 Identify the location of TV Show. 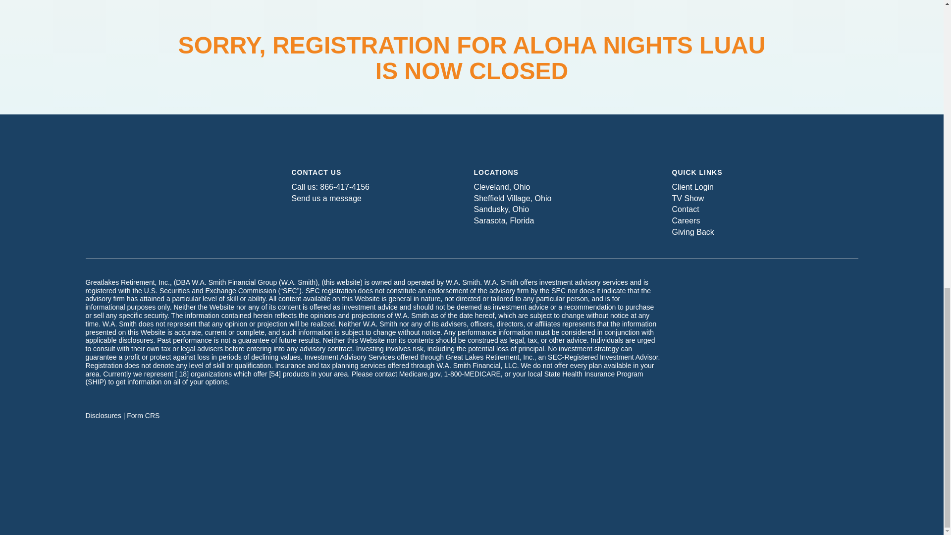
(687, 198).